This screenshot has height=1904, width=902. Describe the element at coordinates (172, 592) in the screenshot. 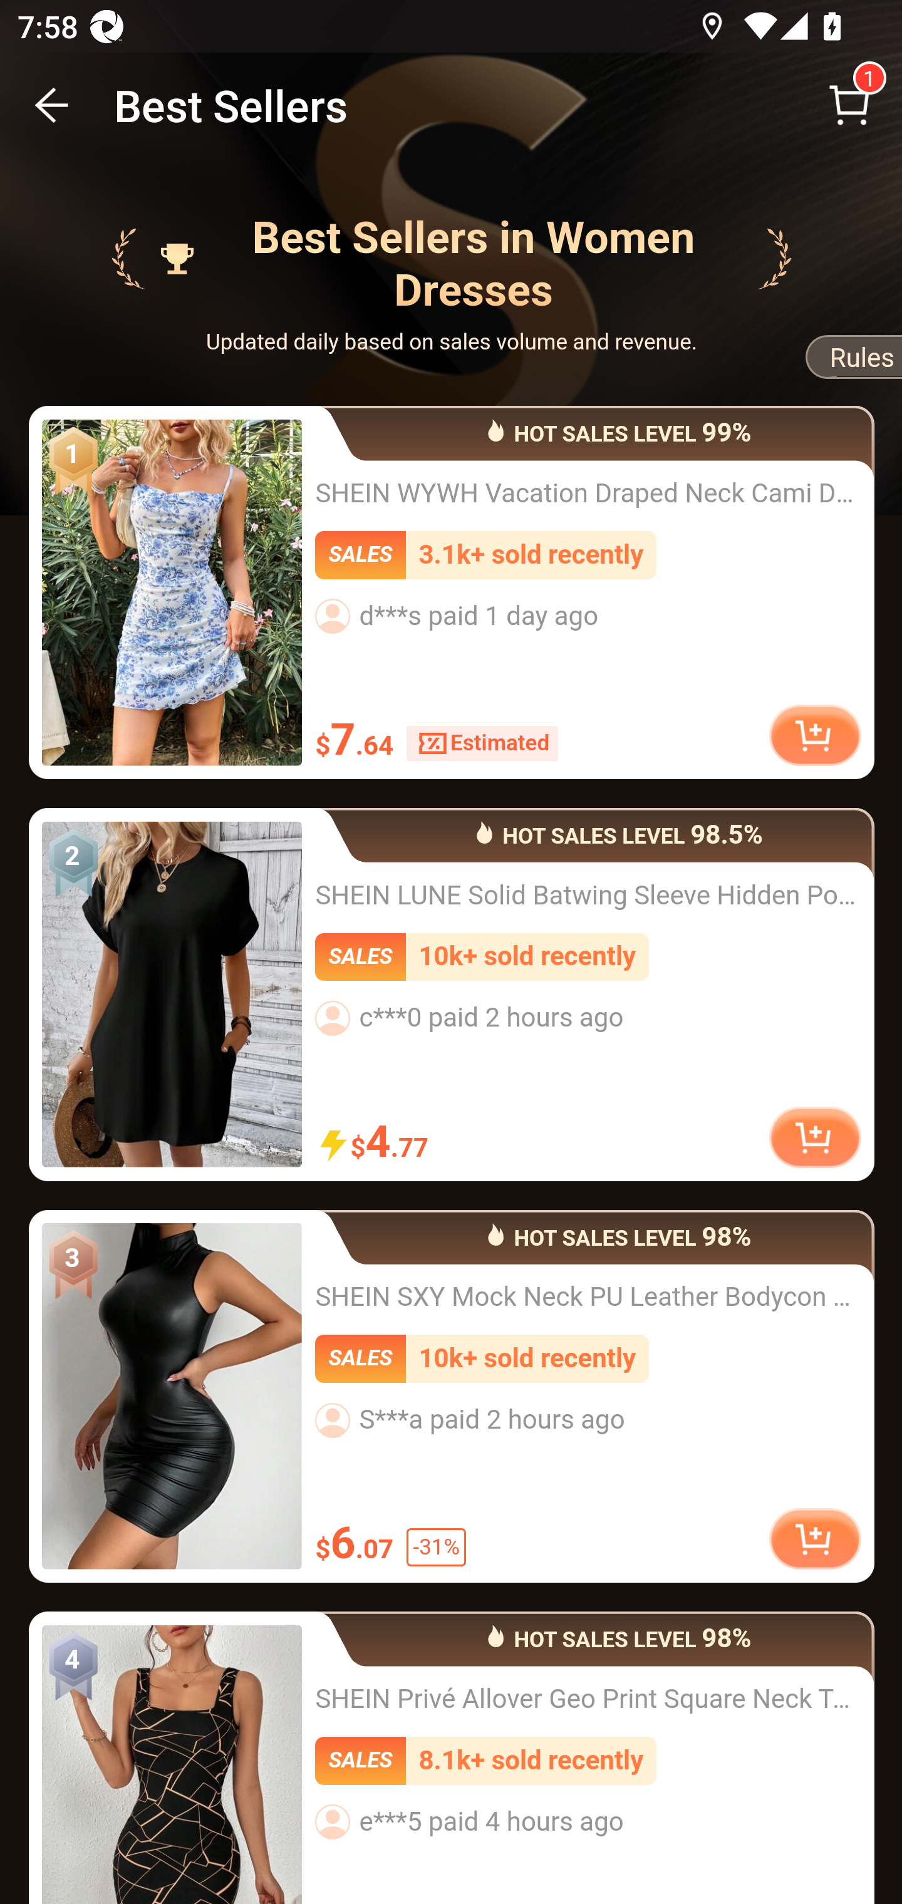

I see `SHEIN WYWH Vacation Draped Neck Cami Dress` at that location.